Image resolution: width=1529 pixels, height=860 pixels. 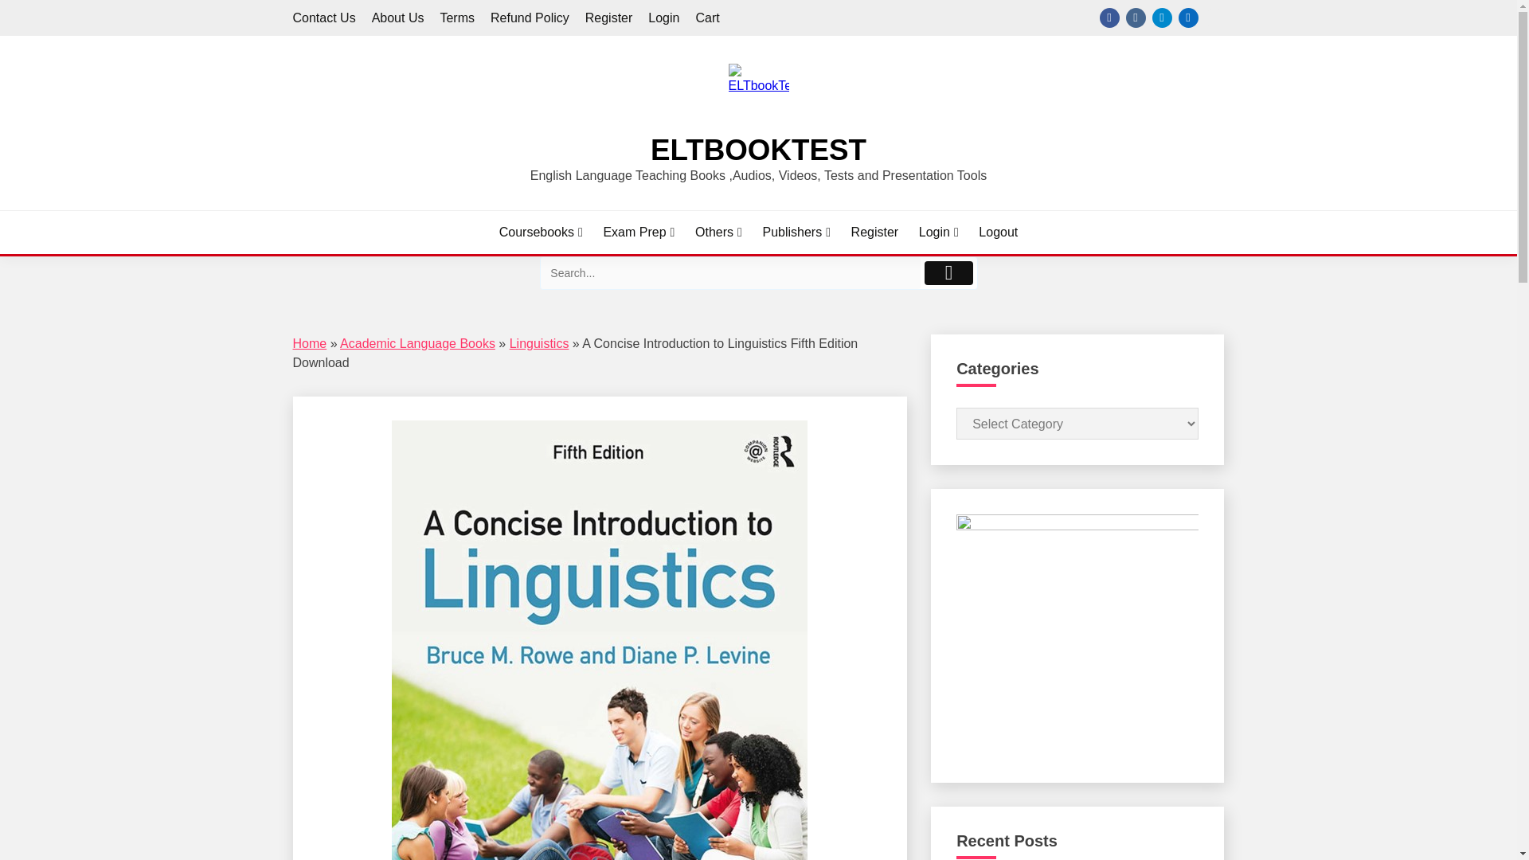 I want to click on telegram, so click(x=1161, y=18).